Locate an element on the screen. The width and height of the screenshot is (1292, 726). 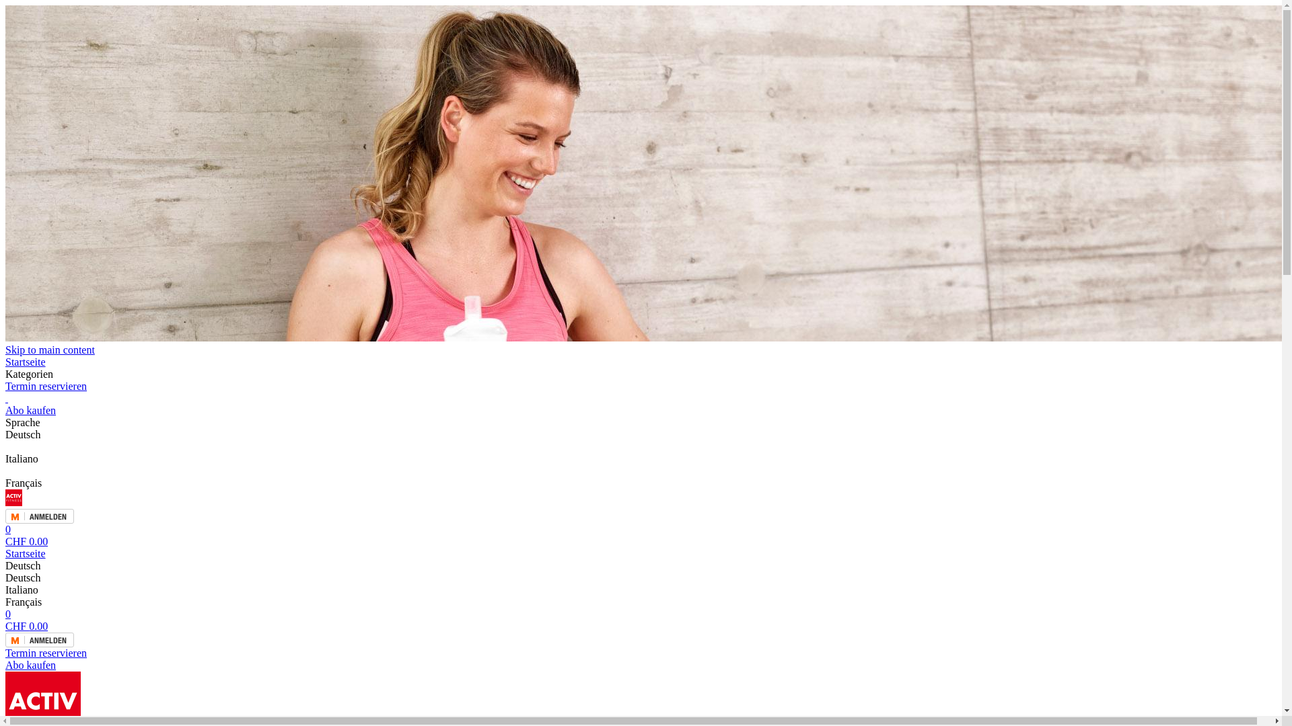
Startseite is located at coordinates (641, 362).